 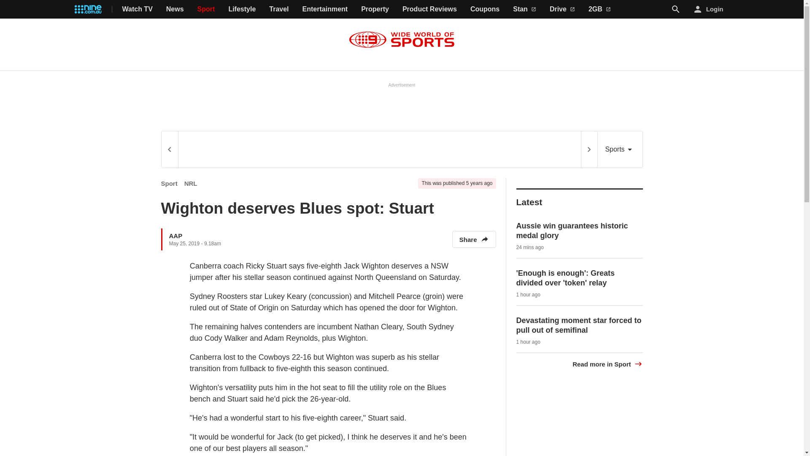 What do you see at coordinates (191, 183) in the screenshot?
I see `NRL` at bounding box center [191, 183].